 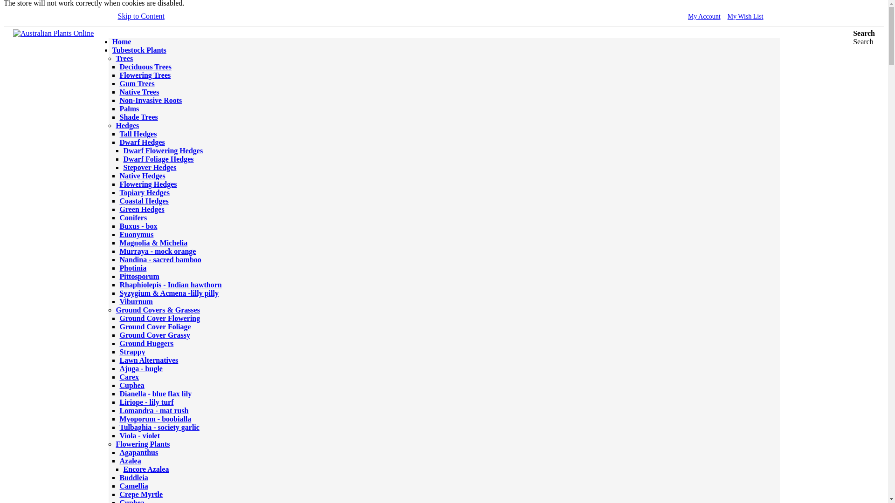 I want to click on Gum Trees, so click(x=136, y=83).